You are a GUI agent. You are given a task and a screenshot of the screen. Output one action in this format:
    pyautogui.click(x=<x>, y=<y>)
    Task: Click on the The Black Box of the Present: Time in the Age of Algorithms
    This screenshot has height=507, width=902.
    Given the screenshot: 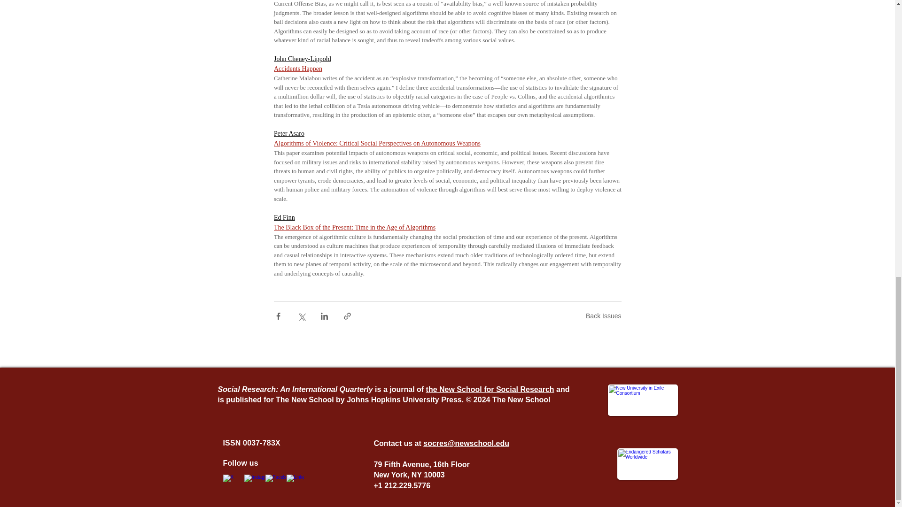 What is the action you would take?
    pyautogui.click(x=354, y=227)
    